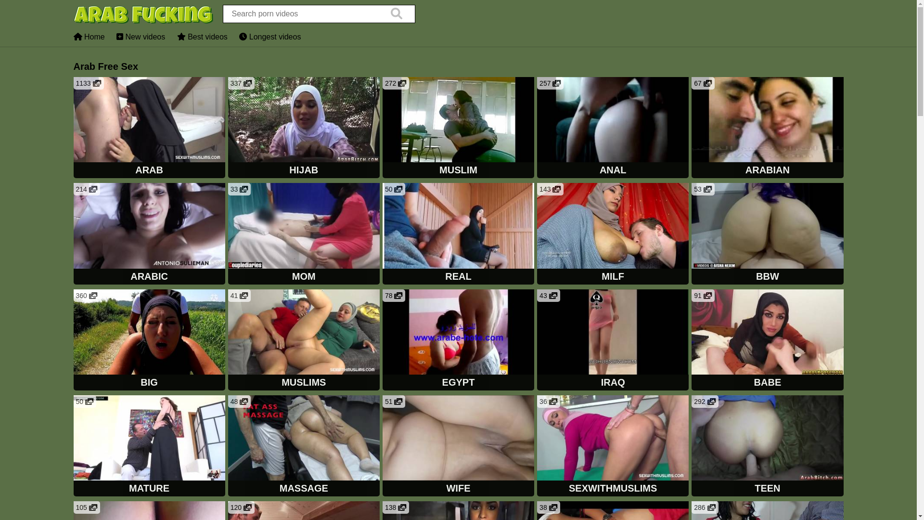 Image resolution: width=924 pixels, height=520 pixels. Describe the element at coordinates (613, 128) in the screenshot. I see `257
ANAL` at that location.